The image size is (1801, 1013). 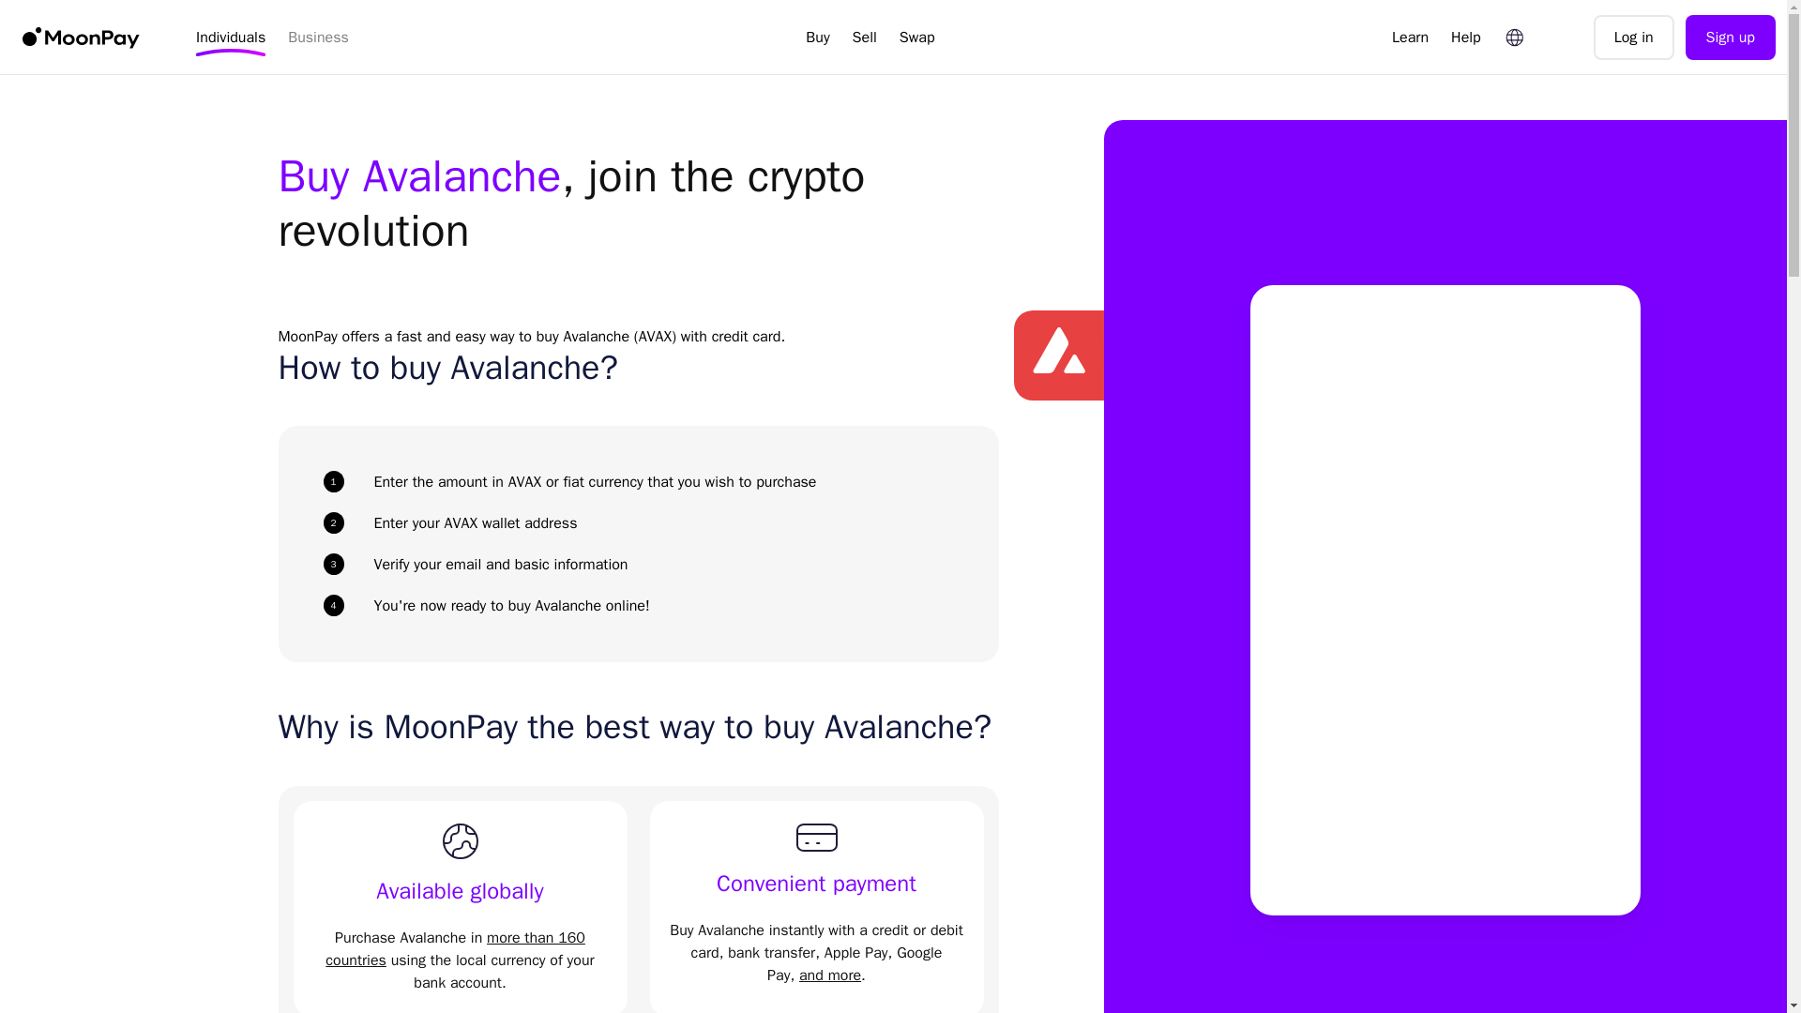 What do you see at coordinates (829, 975) in the screenshot?
I see `and more` at bounding box center [829, 975].